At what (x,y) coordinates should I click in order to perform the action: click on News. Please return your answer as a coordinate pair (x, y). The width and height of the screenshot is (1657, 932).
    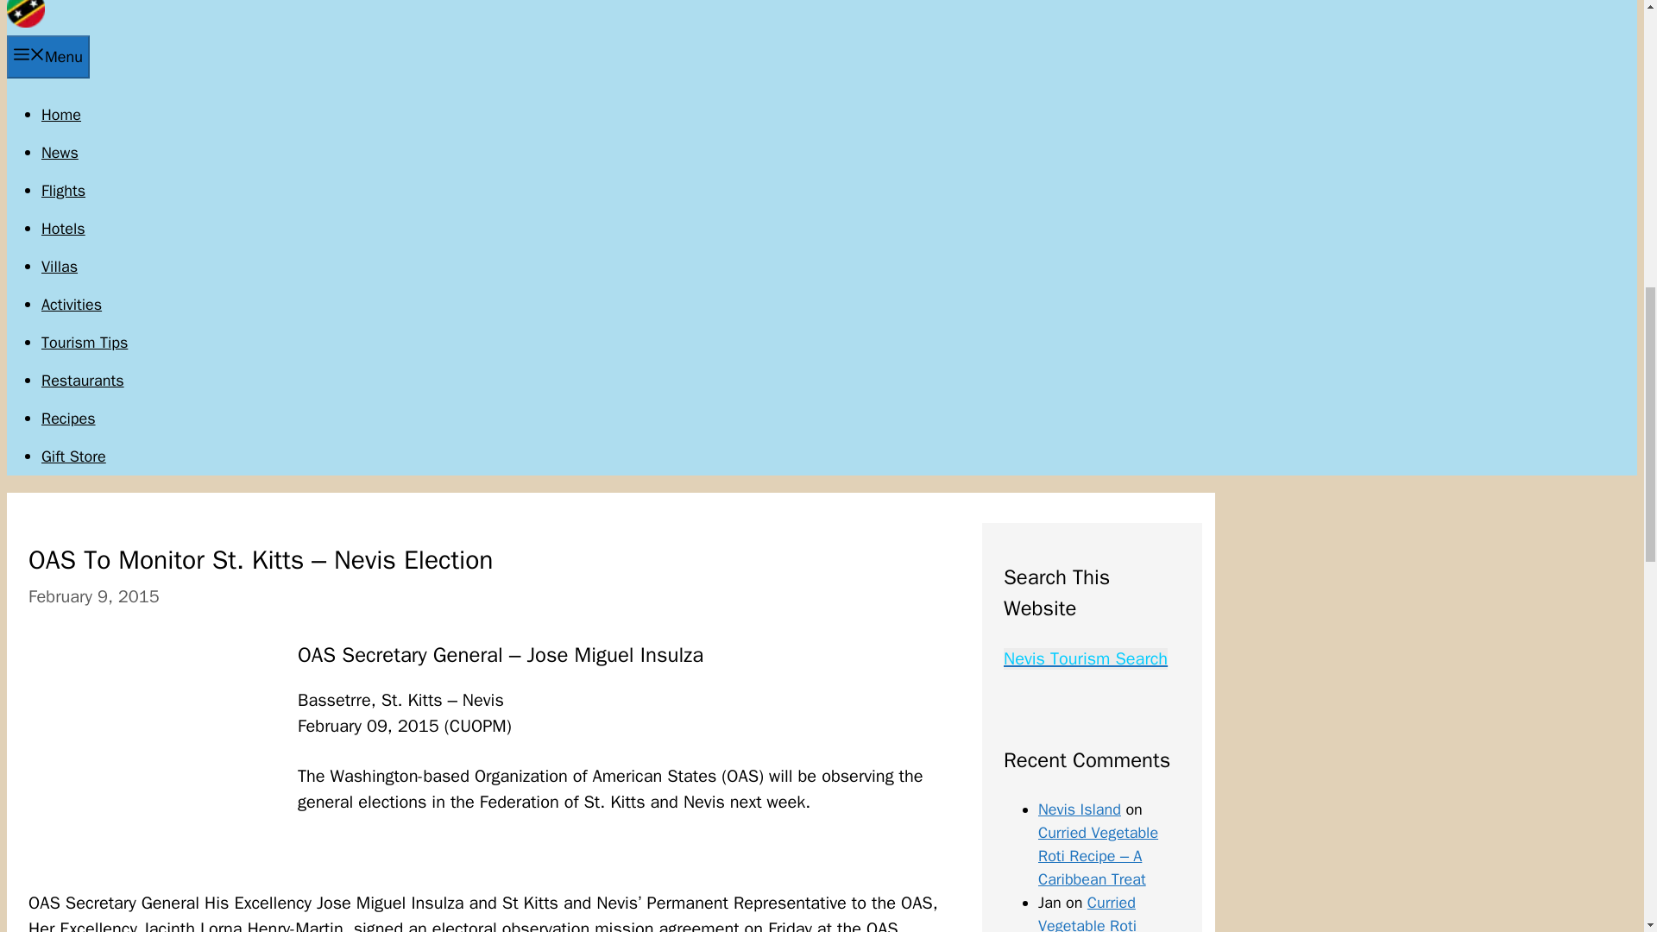
    Looking at the image, I should click on (60, 152).